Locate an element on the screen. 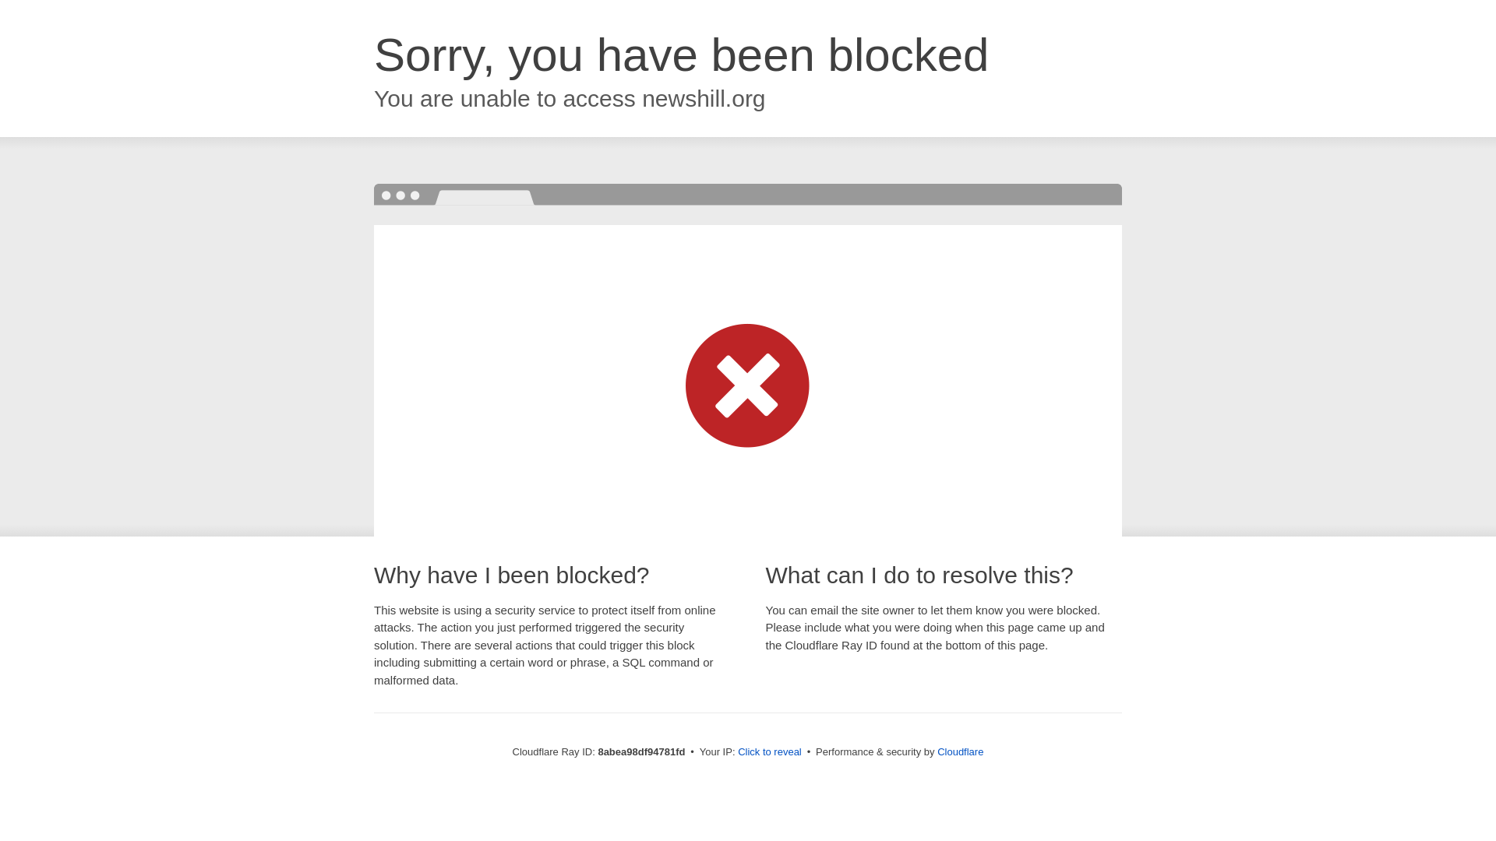 This screenshot has height=841, width=1496. Click to reveal is located at coordinates (770, 752).